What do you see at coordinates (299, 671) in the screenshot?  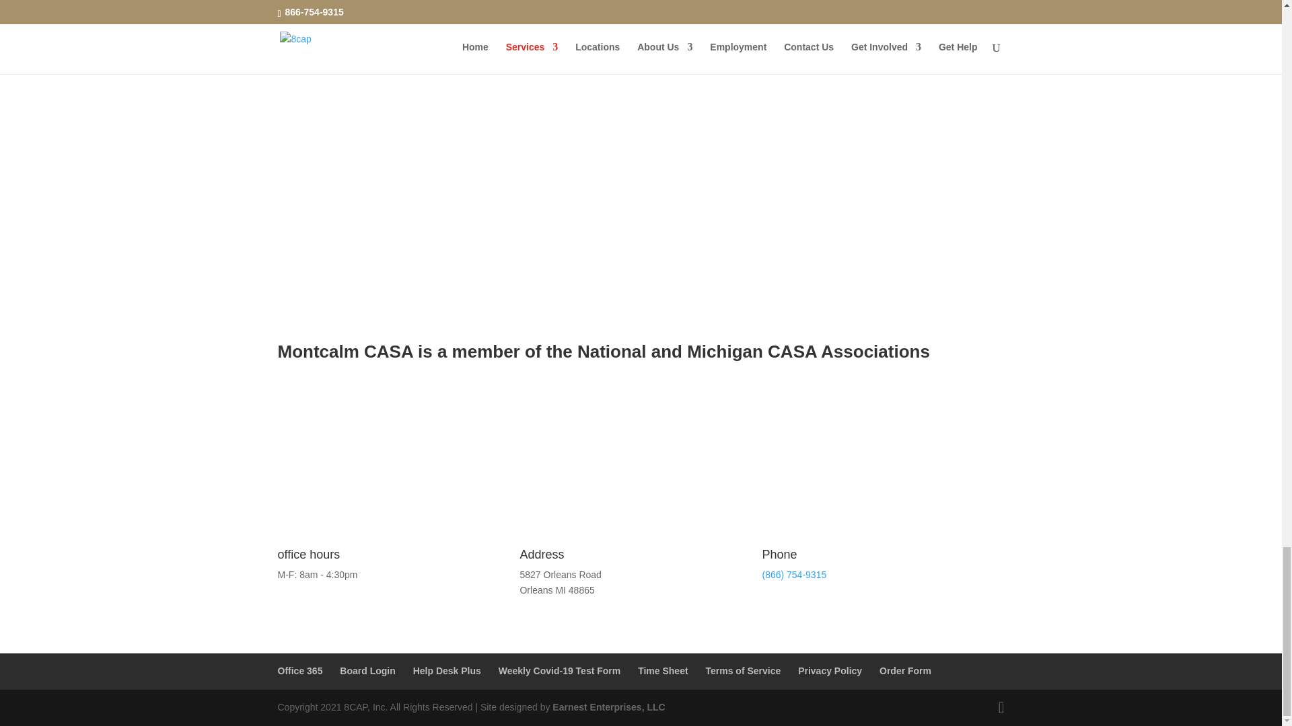 I see `Office 365` at bounding box center [299, 671].